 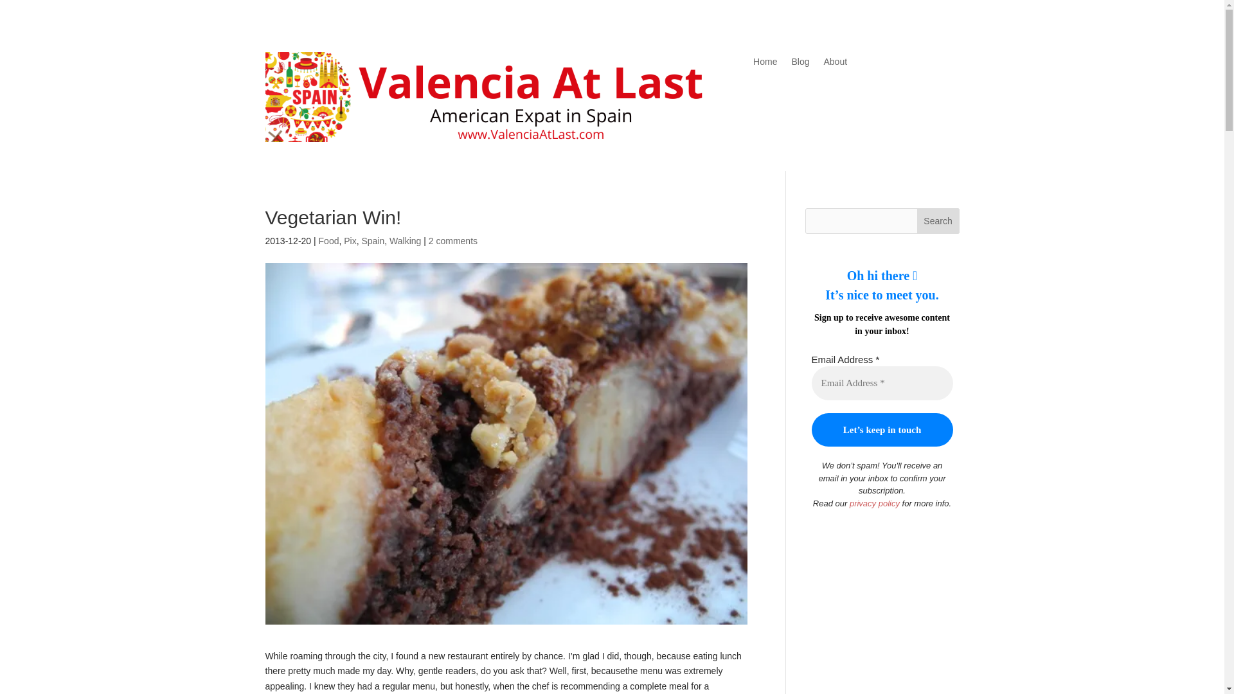 I want to click on VAL logo 500x100 px, so click(x=490, y=97).